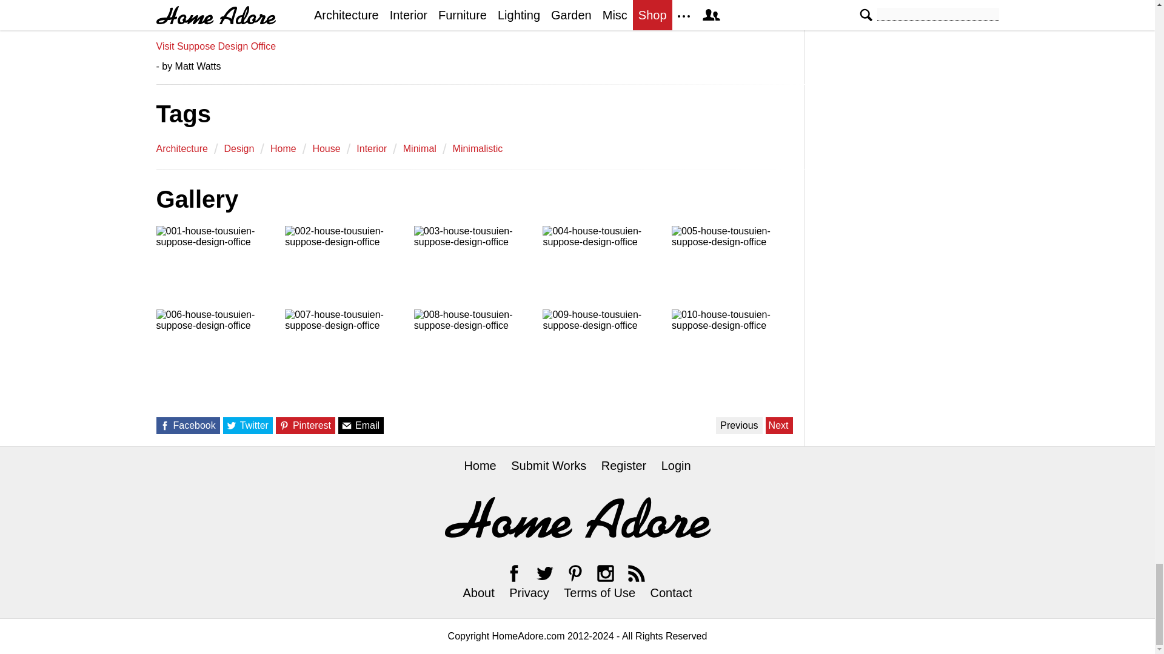 This screenshot has width=1164, height=654. What do you see at coordinates (232, 425) in the screenshot?
I see `Share on Twitter` at bounding box center [232, 425].